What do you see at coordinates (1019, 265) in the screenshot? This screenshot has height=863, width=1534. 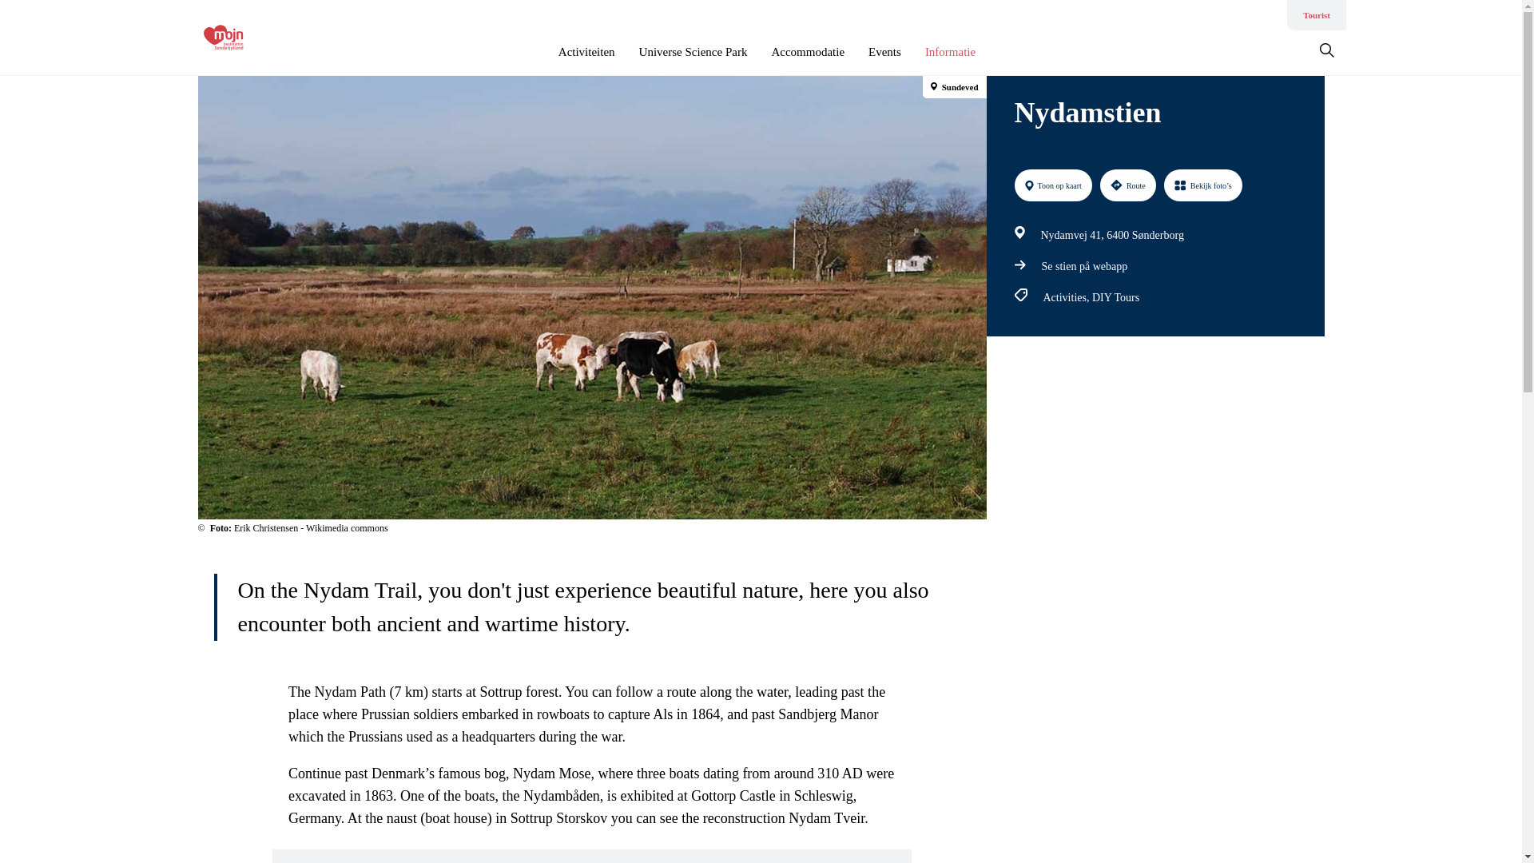 I see `Path` at bounding box center [1019, 265].